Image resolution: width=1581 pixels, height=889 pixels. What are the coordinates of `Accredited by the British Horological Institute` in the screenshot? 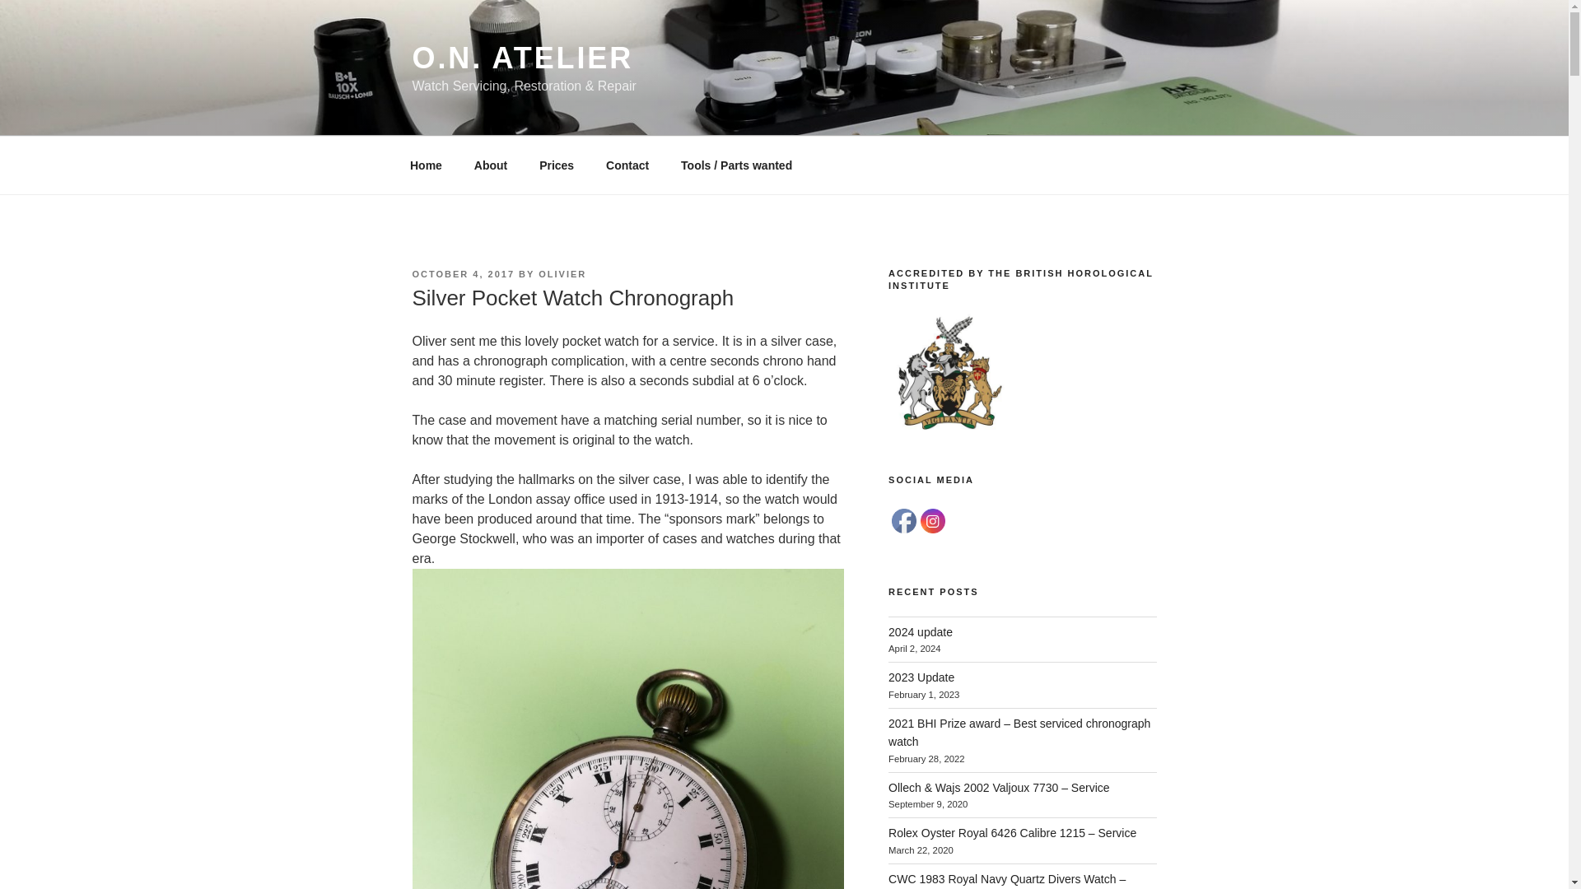 It's located at (950, 373).